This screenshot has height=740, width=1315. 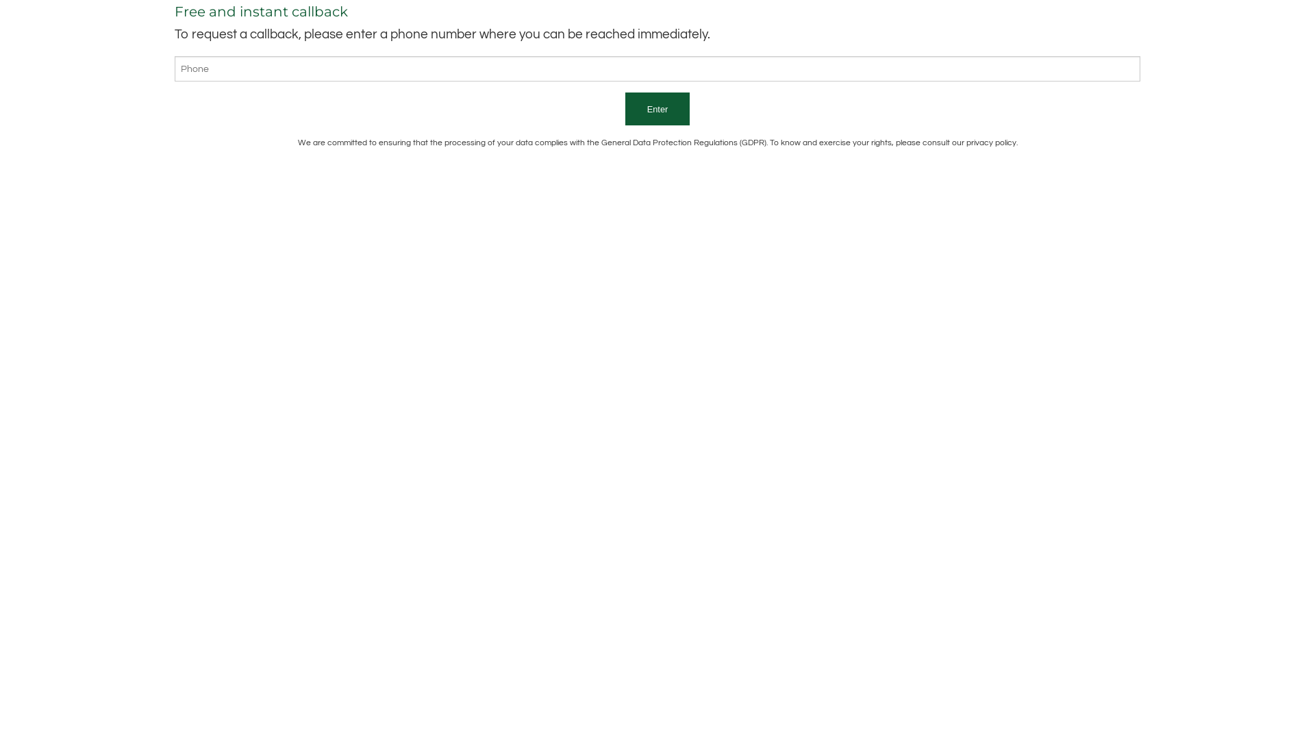 What do you see at coordinates (657, 109) in the screenshot?
I see `Enter` at bounding box center [657, 109].